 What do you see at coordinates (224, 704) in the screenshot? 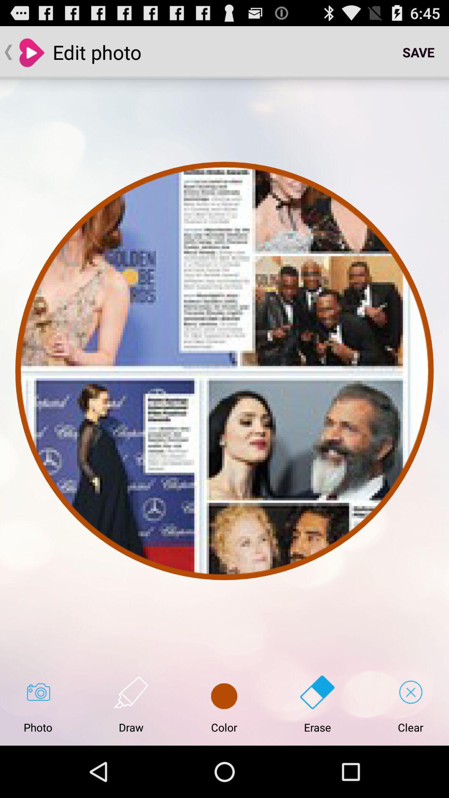
I see `open the item to the left of the erase button` at bounding box center [224, 704].